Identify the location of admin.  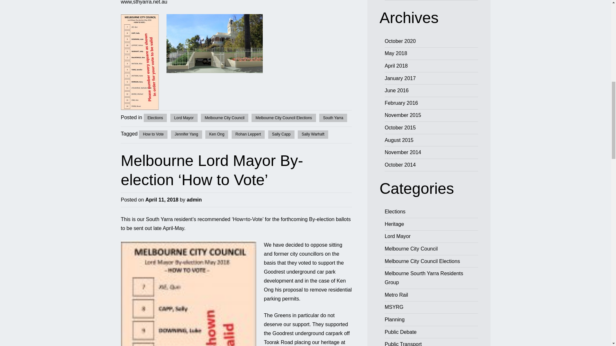
(194, 199).